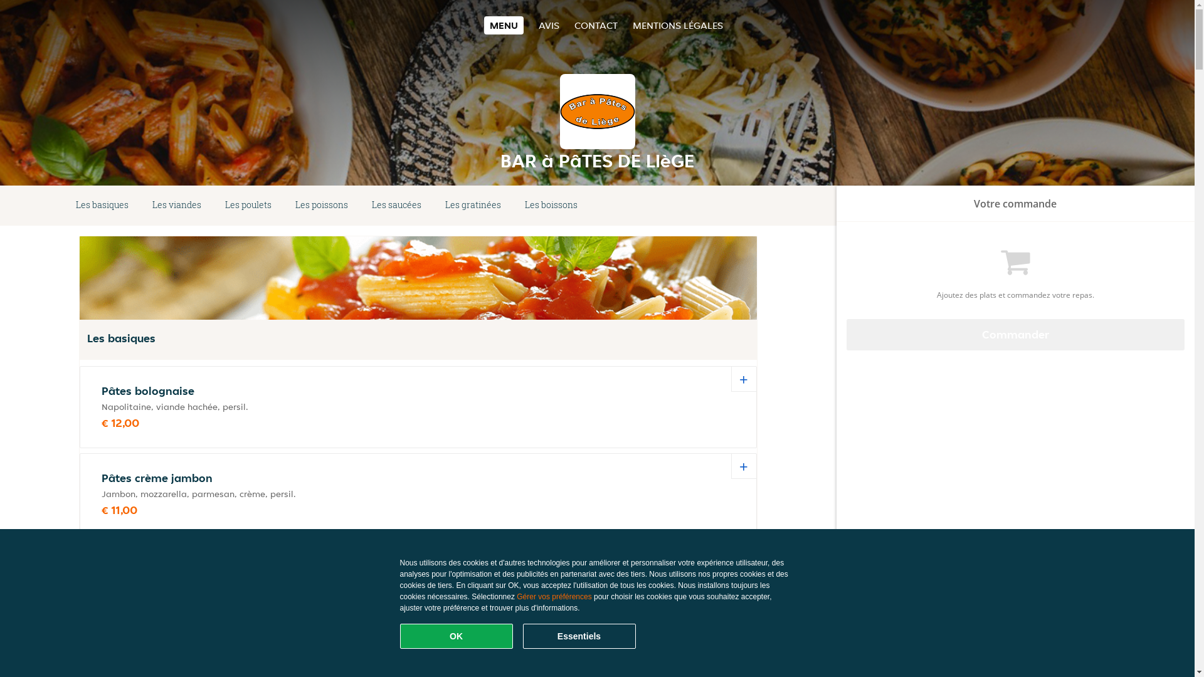 The image size is (1204, 677). What do you see at coordinates (102, 206) in the screenshot?
I see `Les basiques` at bounding box center [102, 206].